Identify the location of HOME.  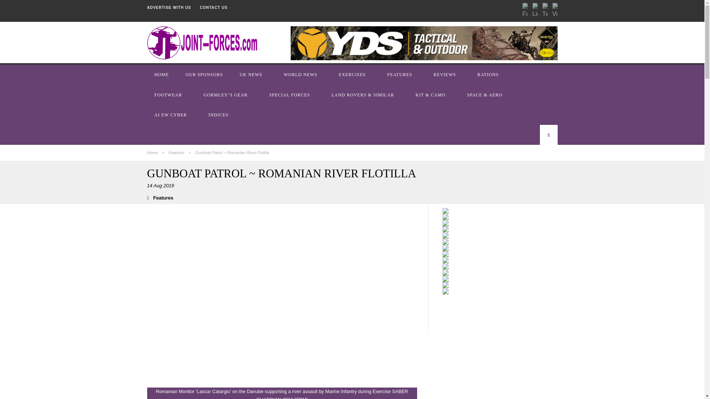
(162, 74).